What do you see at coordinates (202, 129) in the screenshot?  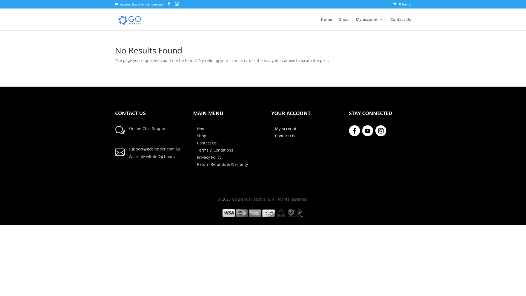 I see `Home` at bounding box center [202, 129].